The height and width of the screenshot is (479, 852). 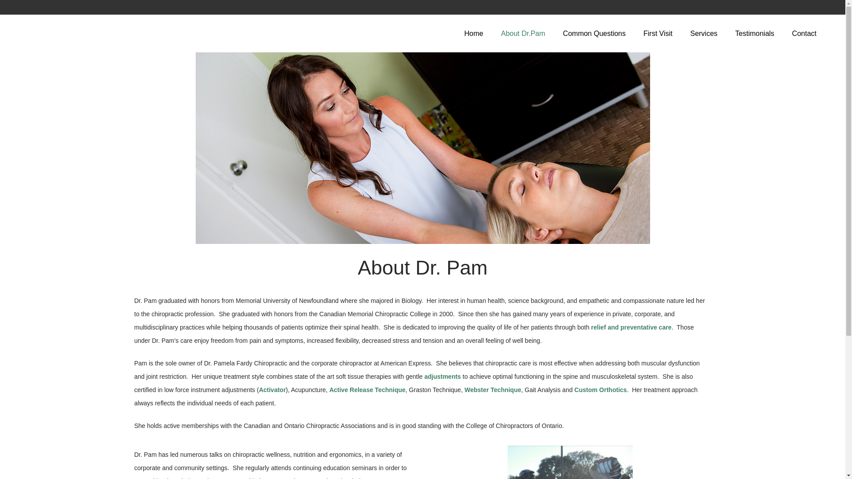 I want to click on adjustments, so click(x=442, y=377).